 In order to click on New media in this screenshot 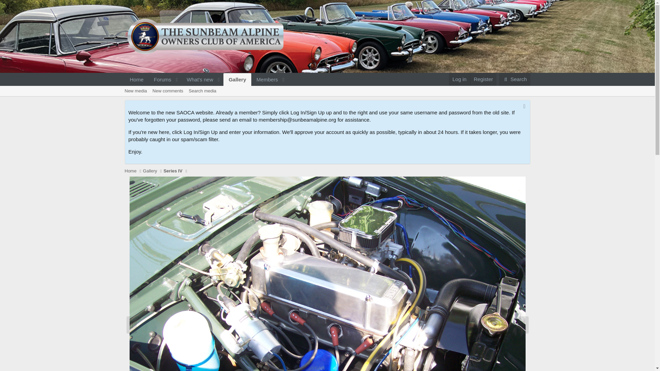, I will do `click(161, 79)`.